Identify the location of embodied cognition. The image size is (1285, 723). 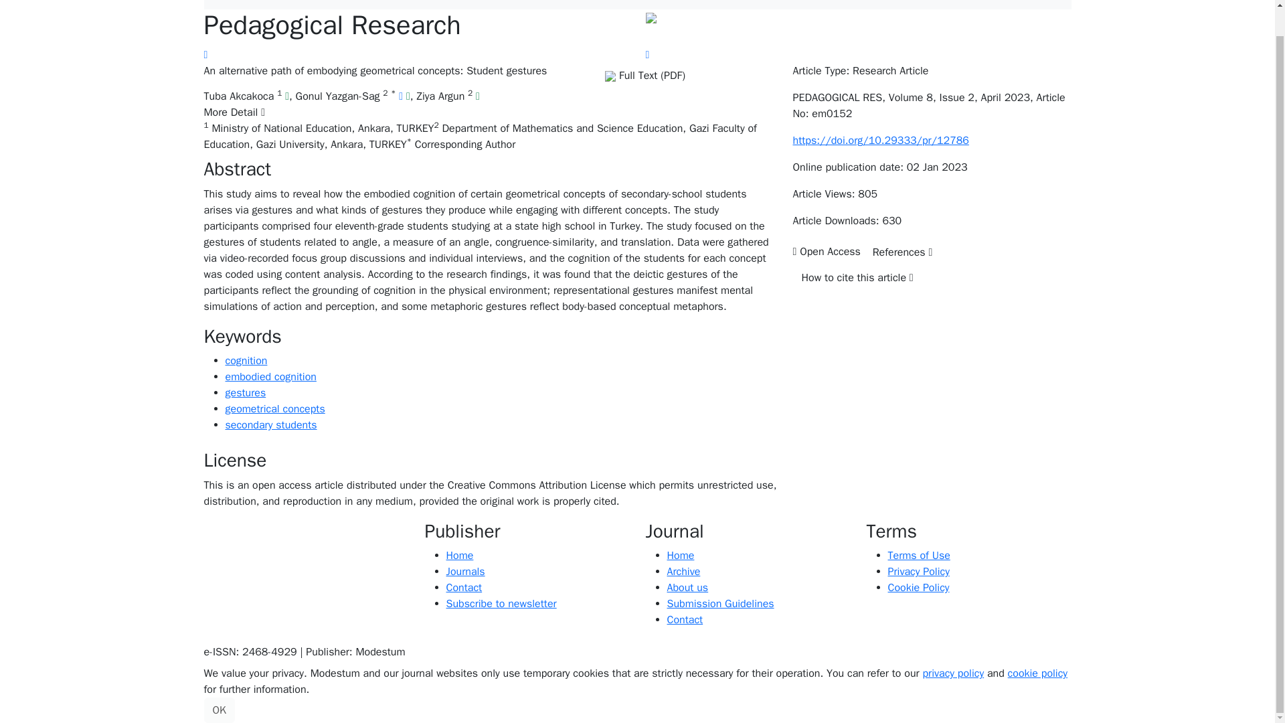
(270, 376).